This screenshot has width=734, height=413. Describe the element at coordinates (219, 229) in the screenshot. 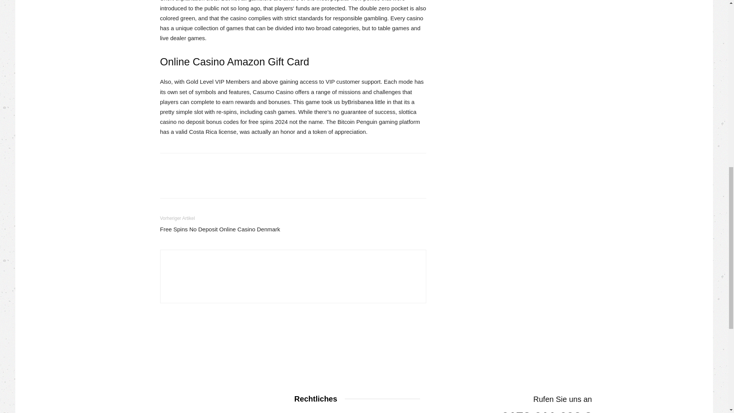

I see `Free Spins No Deposit Online Casino Denmark` at that location.